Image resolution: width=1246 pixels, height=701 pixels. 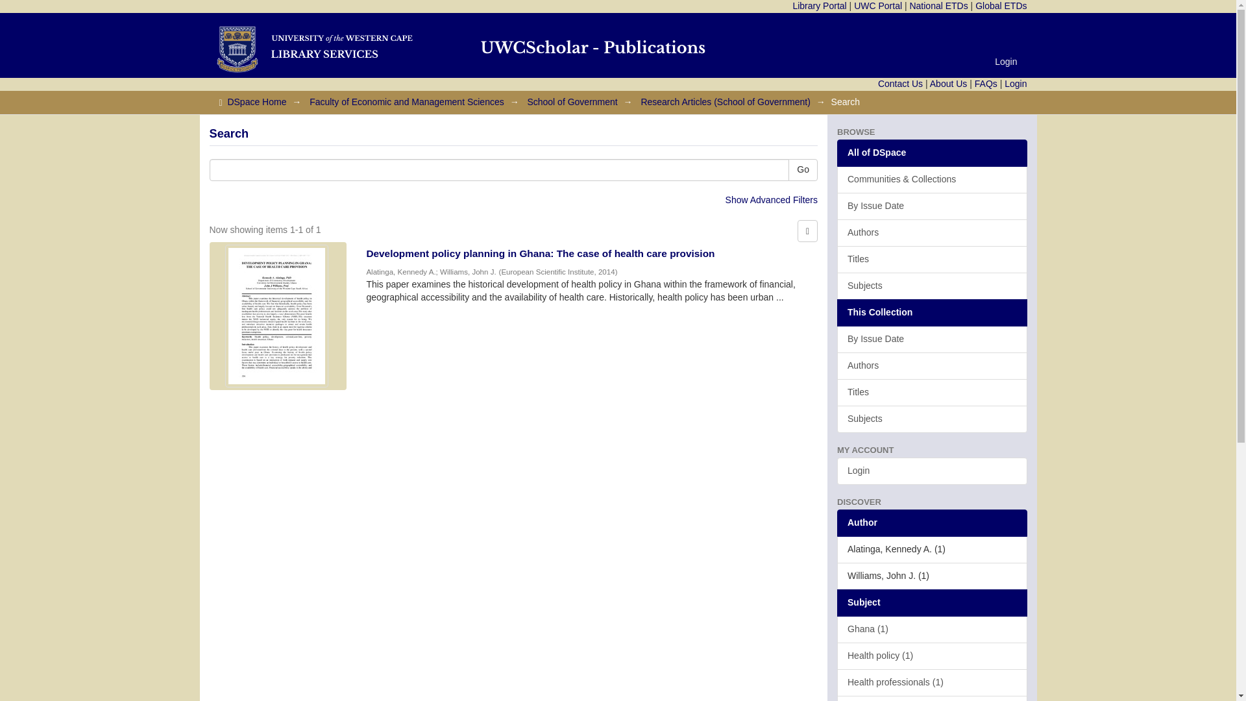 What do you see at coordinates (901, 83) in the screenshot?
I see `Contact Us` at bounding box center [901, 83].